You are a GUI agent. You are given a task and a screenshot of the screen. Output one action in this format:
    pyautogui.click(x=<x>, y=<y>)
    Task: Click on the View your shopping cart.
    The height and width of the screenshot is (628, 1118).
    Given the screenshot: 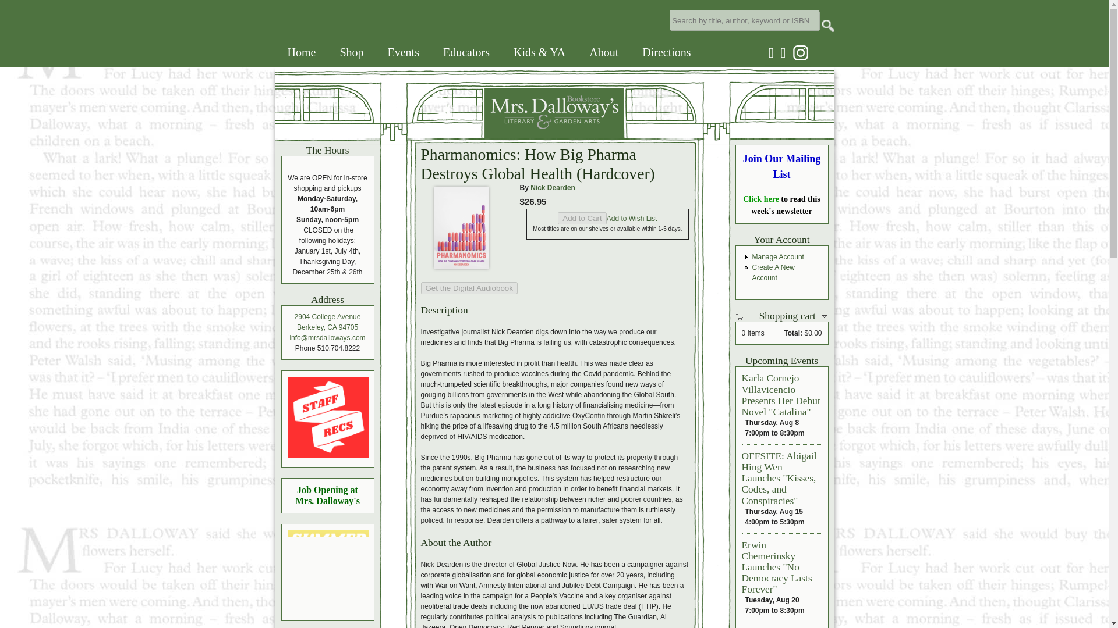 What is the action you would take?
    pyautogui.click(x=744, y=316)
    